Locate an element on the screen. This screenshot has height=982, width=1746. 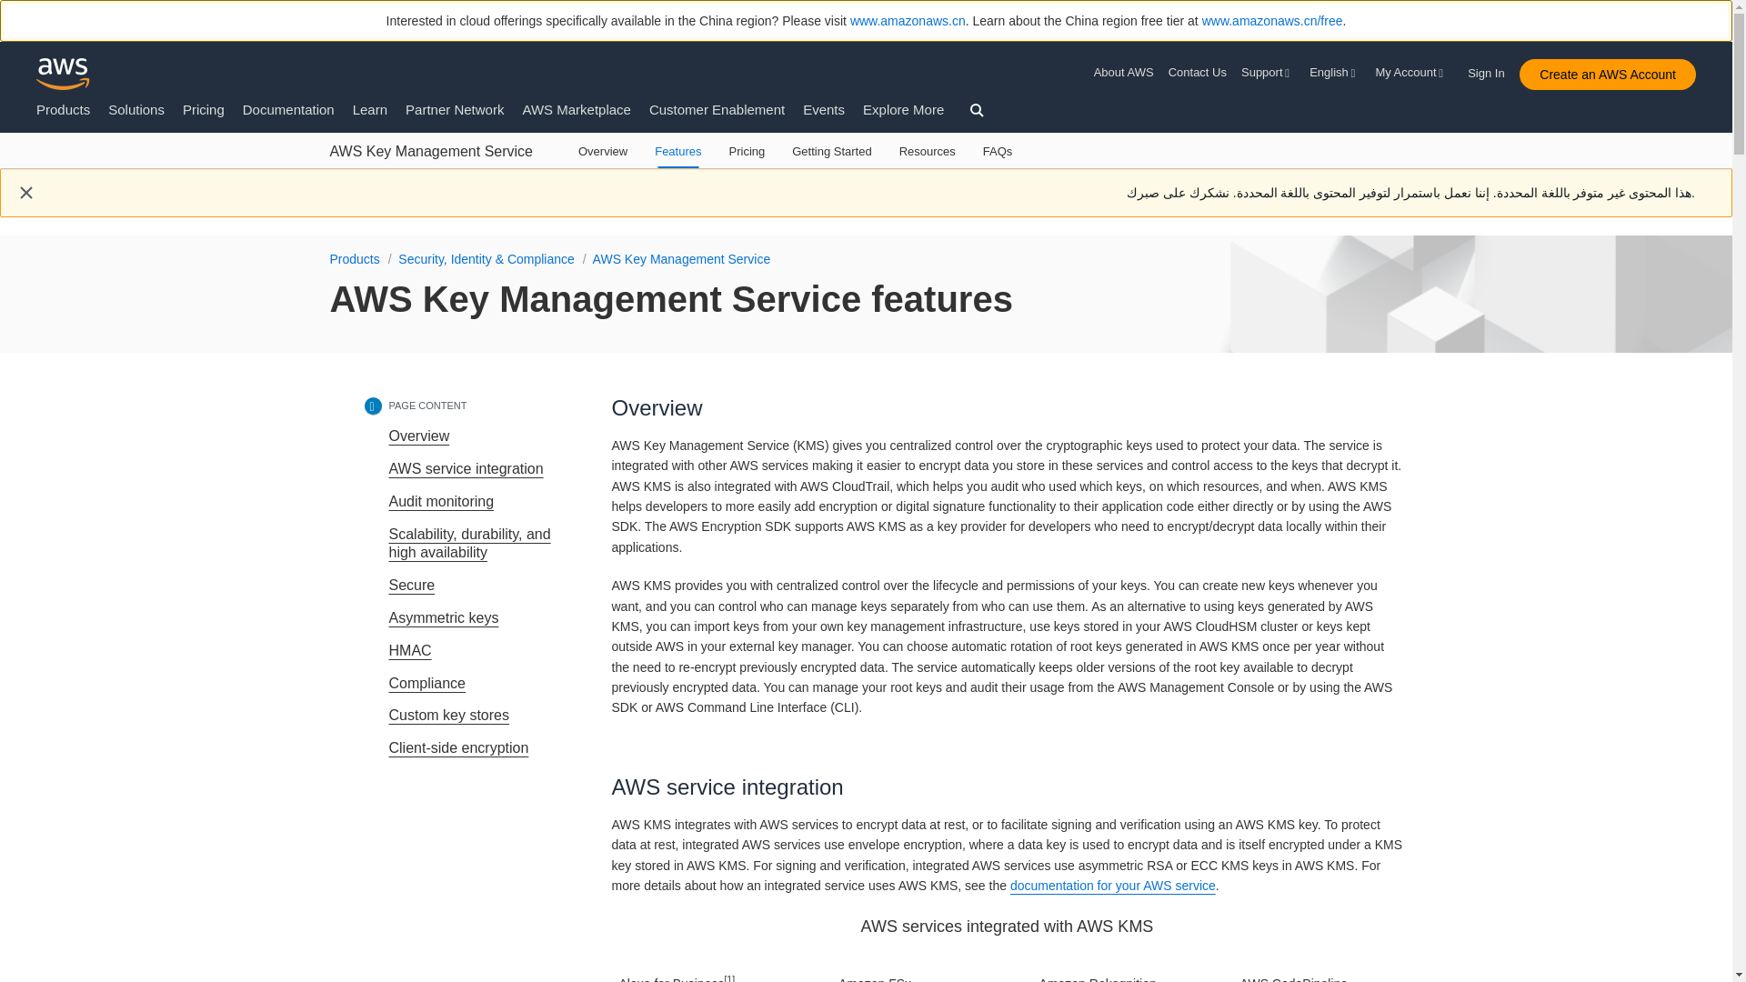
Documentation is located at coordinates (288, 109).